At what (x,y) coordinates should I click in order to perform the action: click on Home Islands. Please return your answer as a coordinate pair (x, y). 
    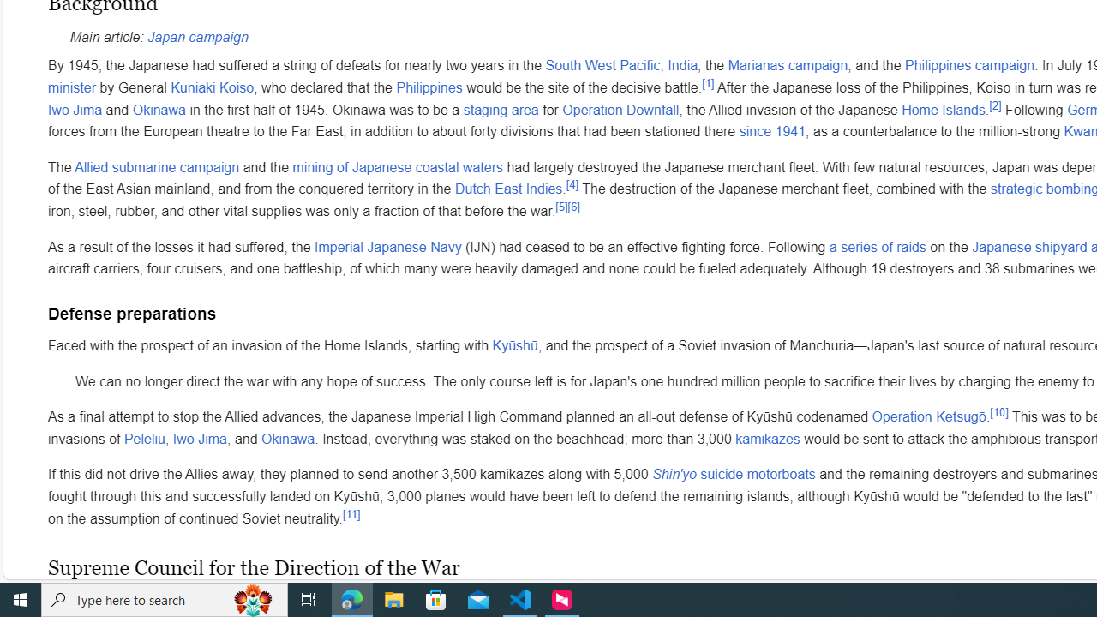
    Looking at the image, I should click on (943, 109).